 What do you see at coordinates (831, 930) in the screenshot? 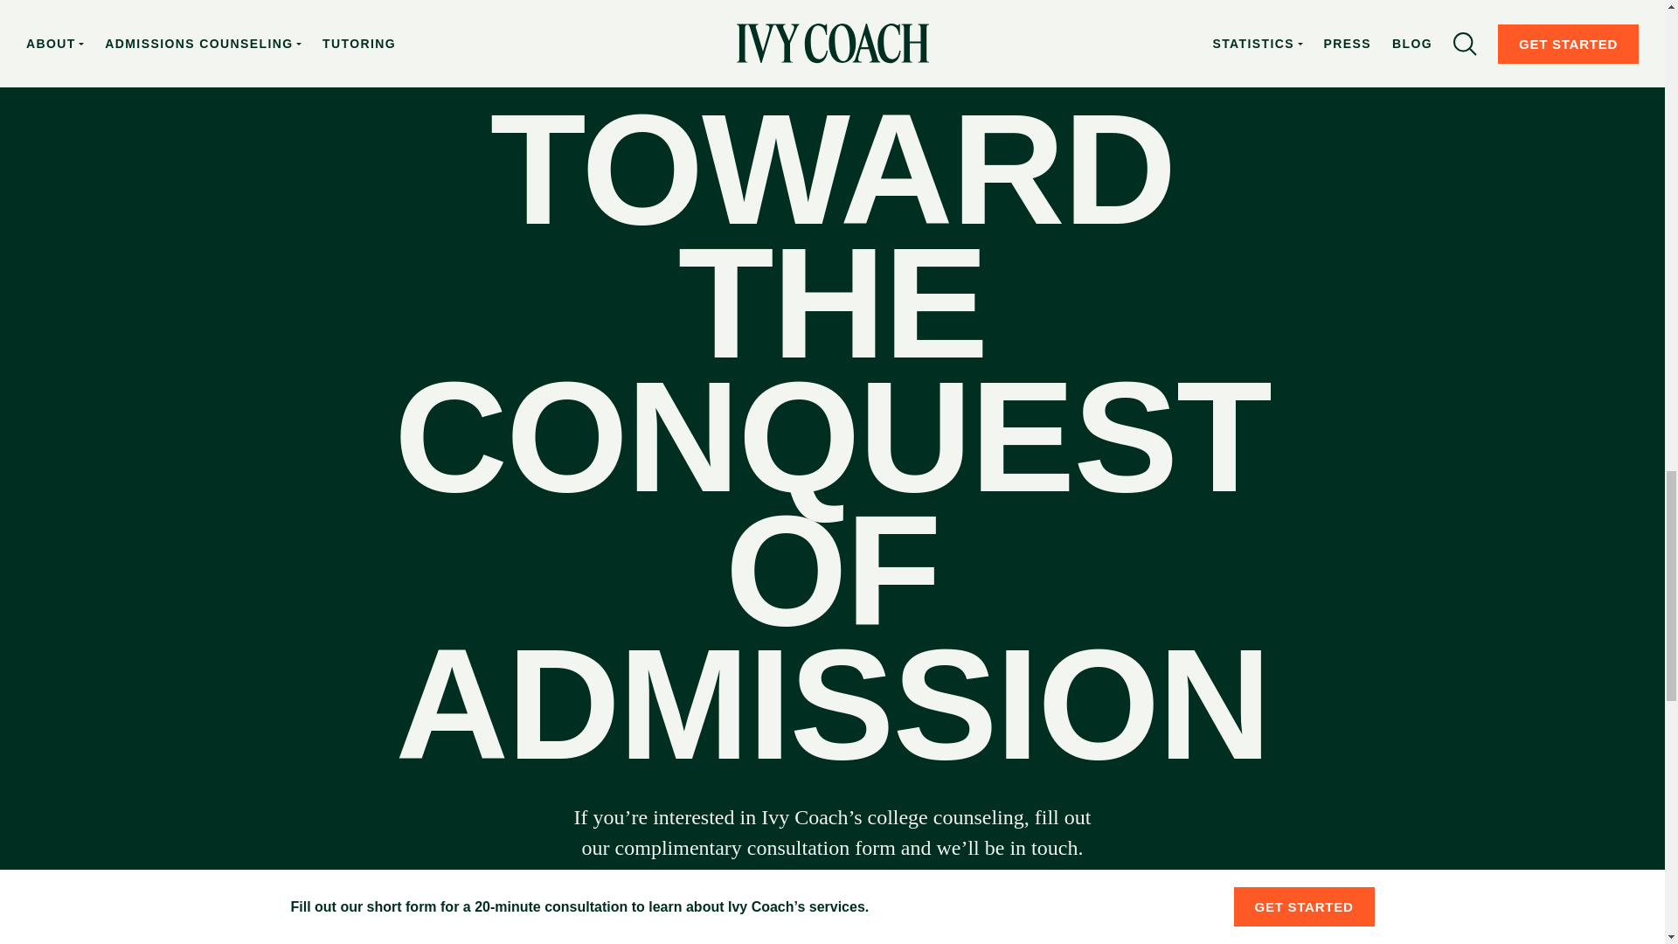
I see `GET STARTED` at bounding box center [831, 930].